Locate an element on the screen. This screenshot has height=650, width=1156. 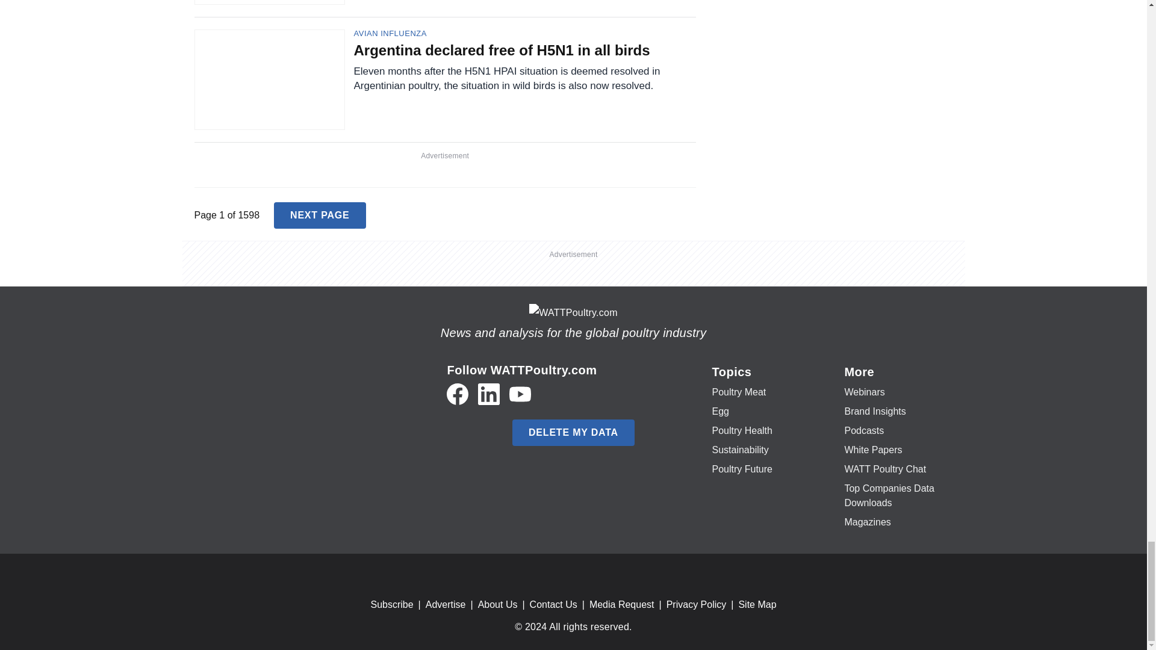
YouTube icon is located at coordinates (520, 394).